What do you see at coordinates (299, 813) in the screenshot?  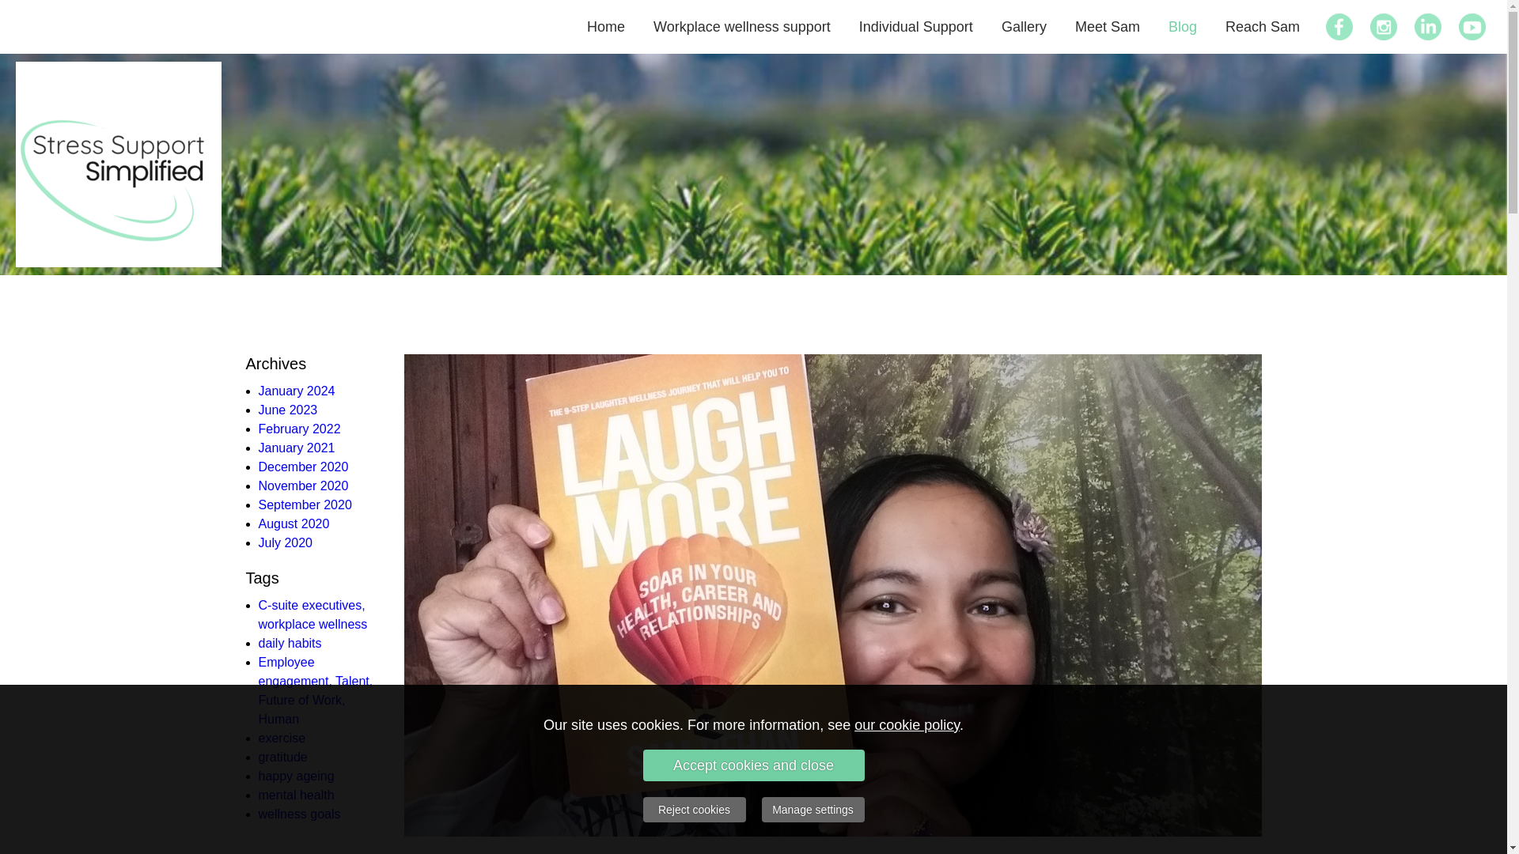 I see `wellness goals` at bounding box center [299, 813].